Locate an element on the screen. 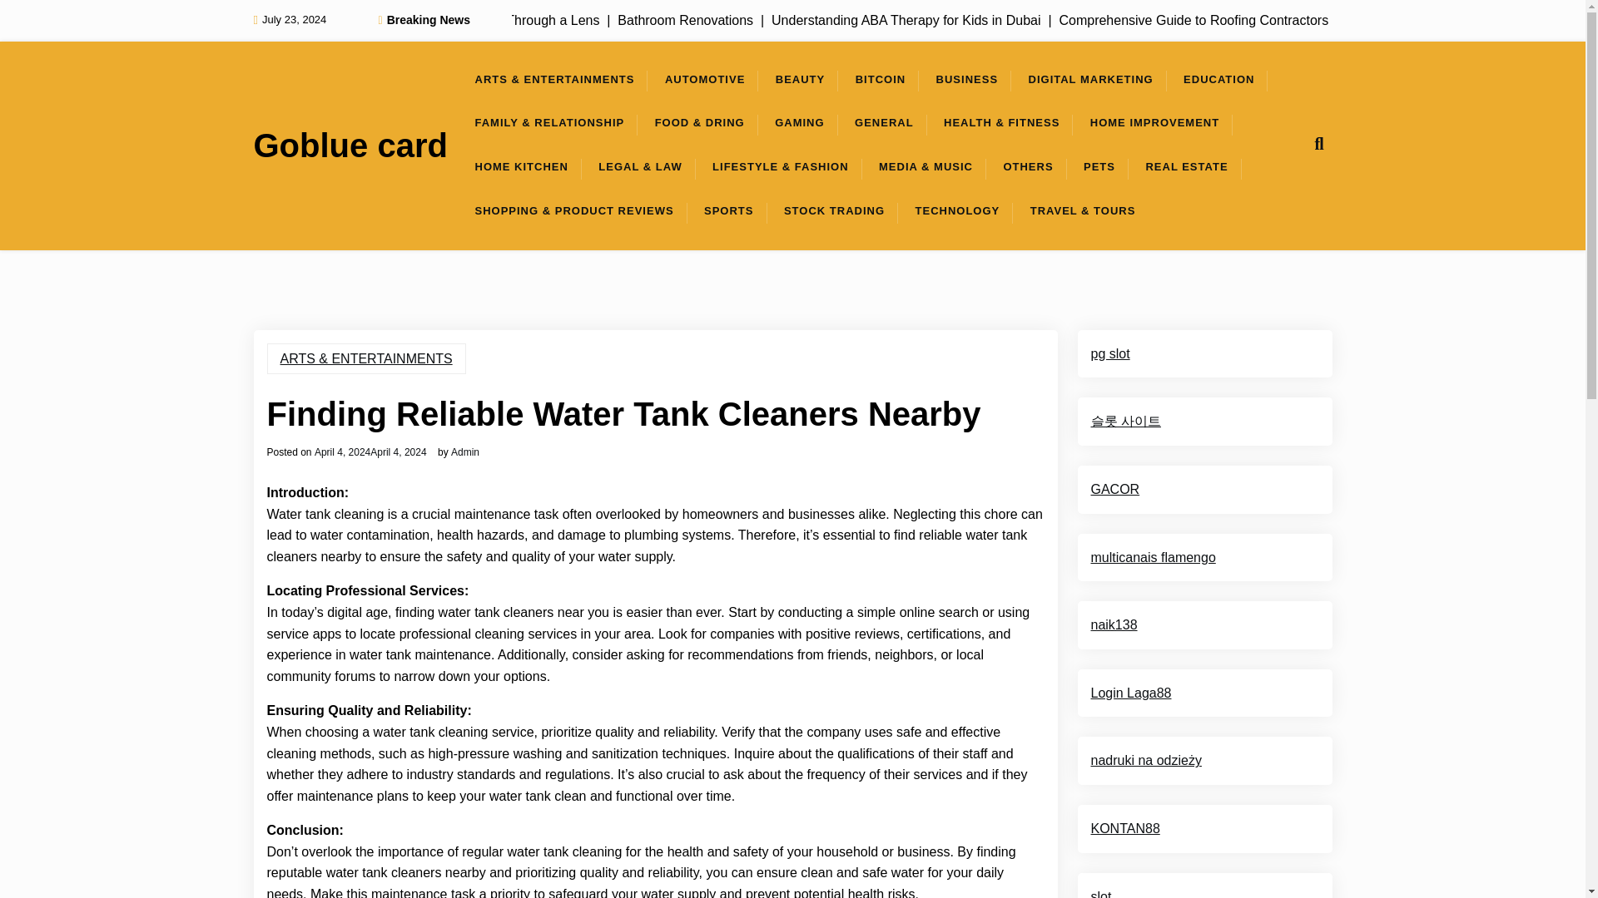 The image size is (1598, 898). BEAUTY is located at coordinates (799, 80).